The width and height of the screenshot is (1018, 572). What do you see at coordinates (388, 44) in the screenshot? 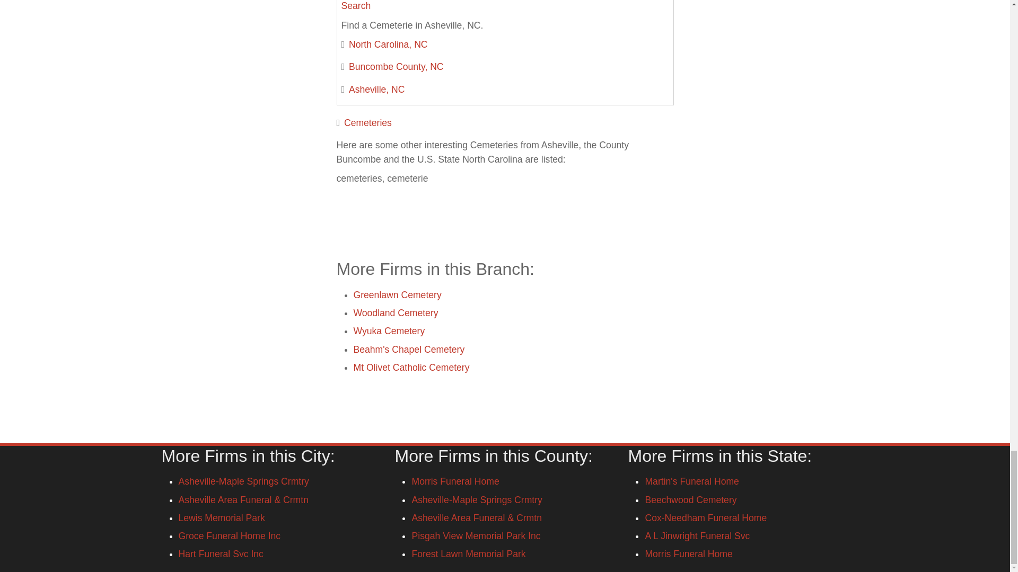
I see `North Carolina, NC` at bounding box center [388, 44].